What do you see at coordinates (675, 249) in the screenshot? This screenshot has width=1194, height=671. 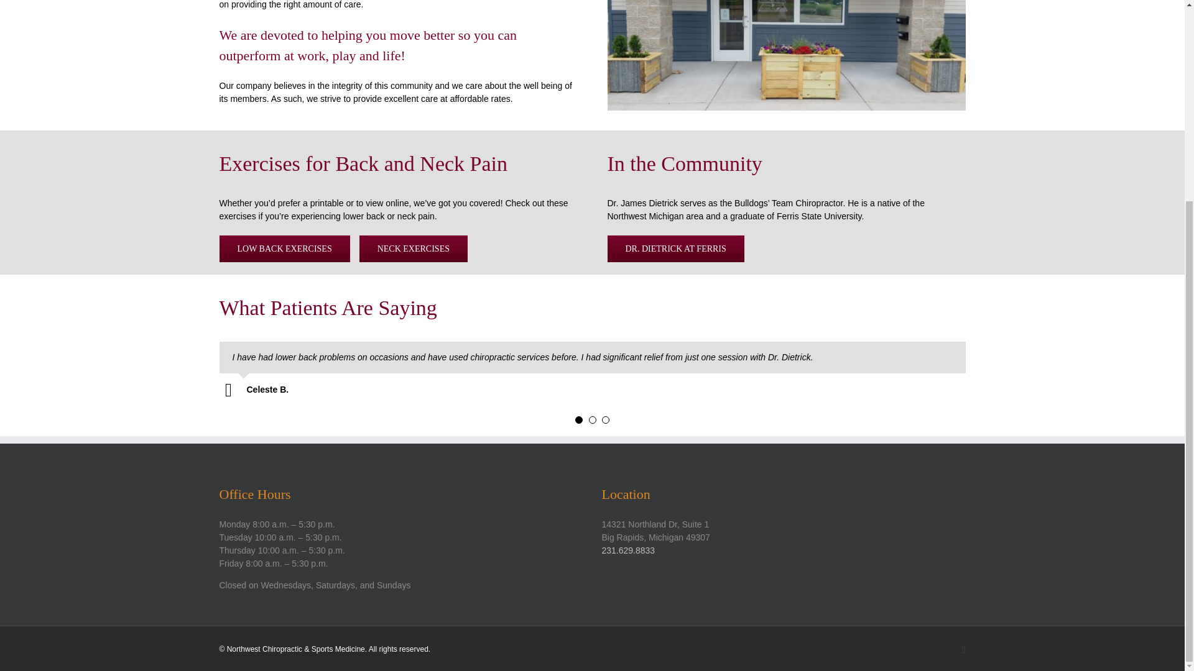 I see `DR. DIETRICK AT FERRIS` at bounding box center [675, 249].